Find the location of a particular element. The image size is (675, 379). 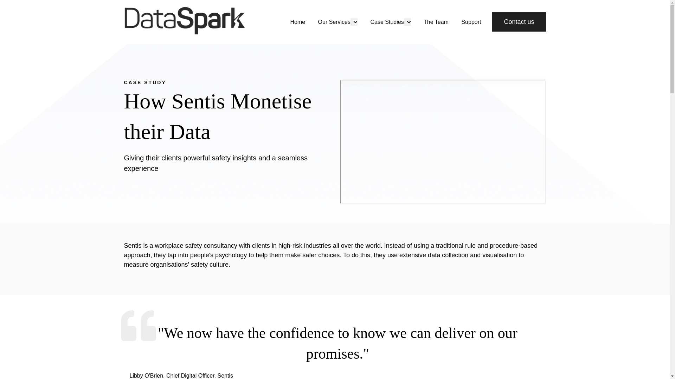

Show submenu for Case Studies is located at coordinates (407, 22).